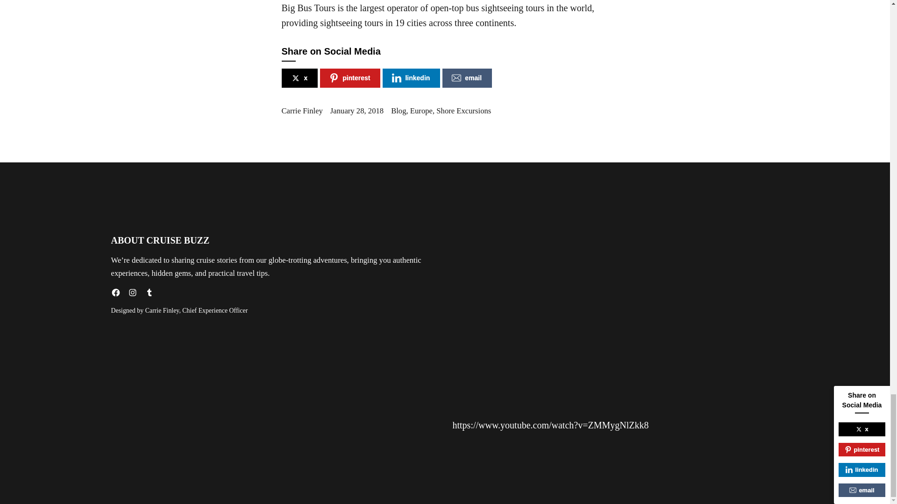 The height and width of the screenshot is (504, 897). I want to click on Europe, so click(421, 111).